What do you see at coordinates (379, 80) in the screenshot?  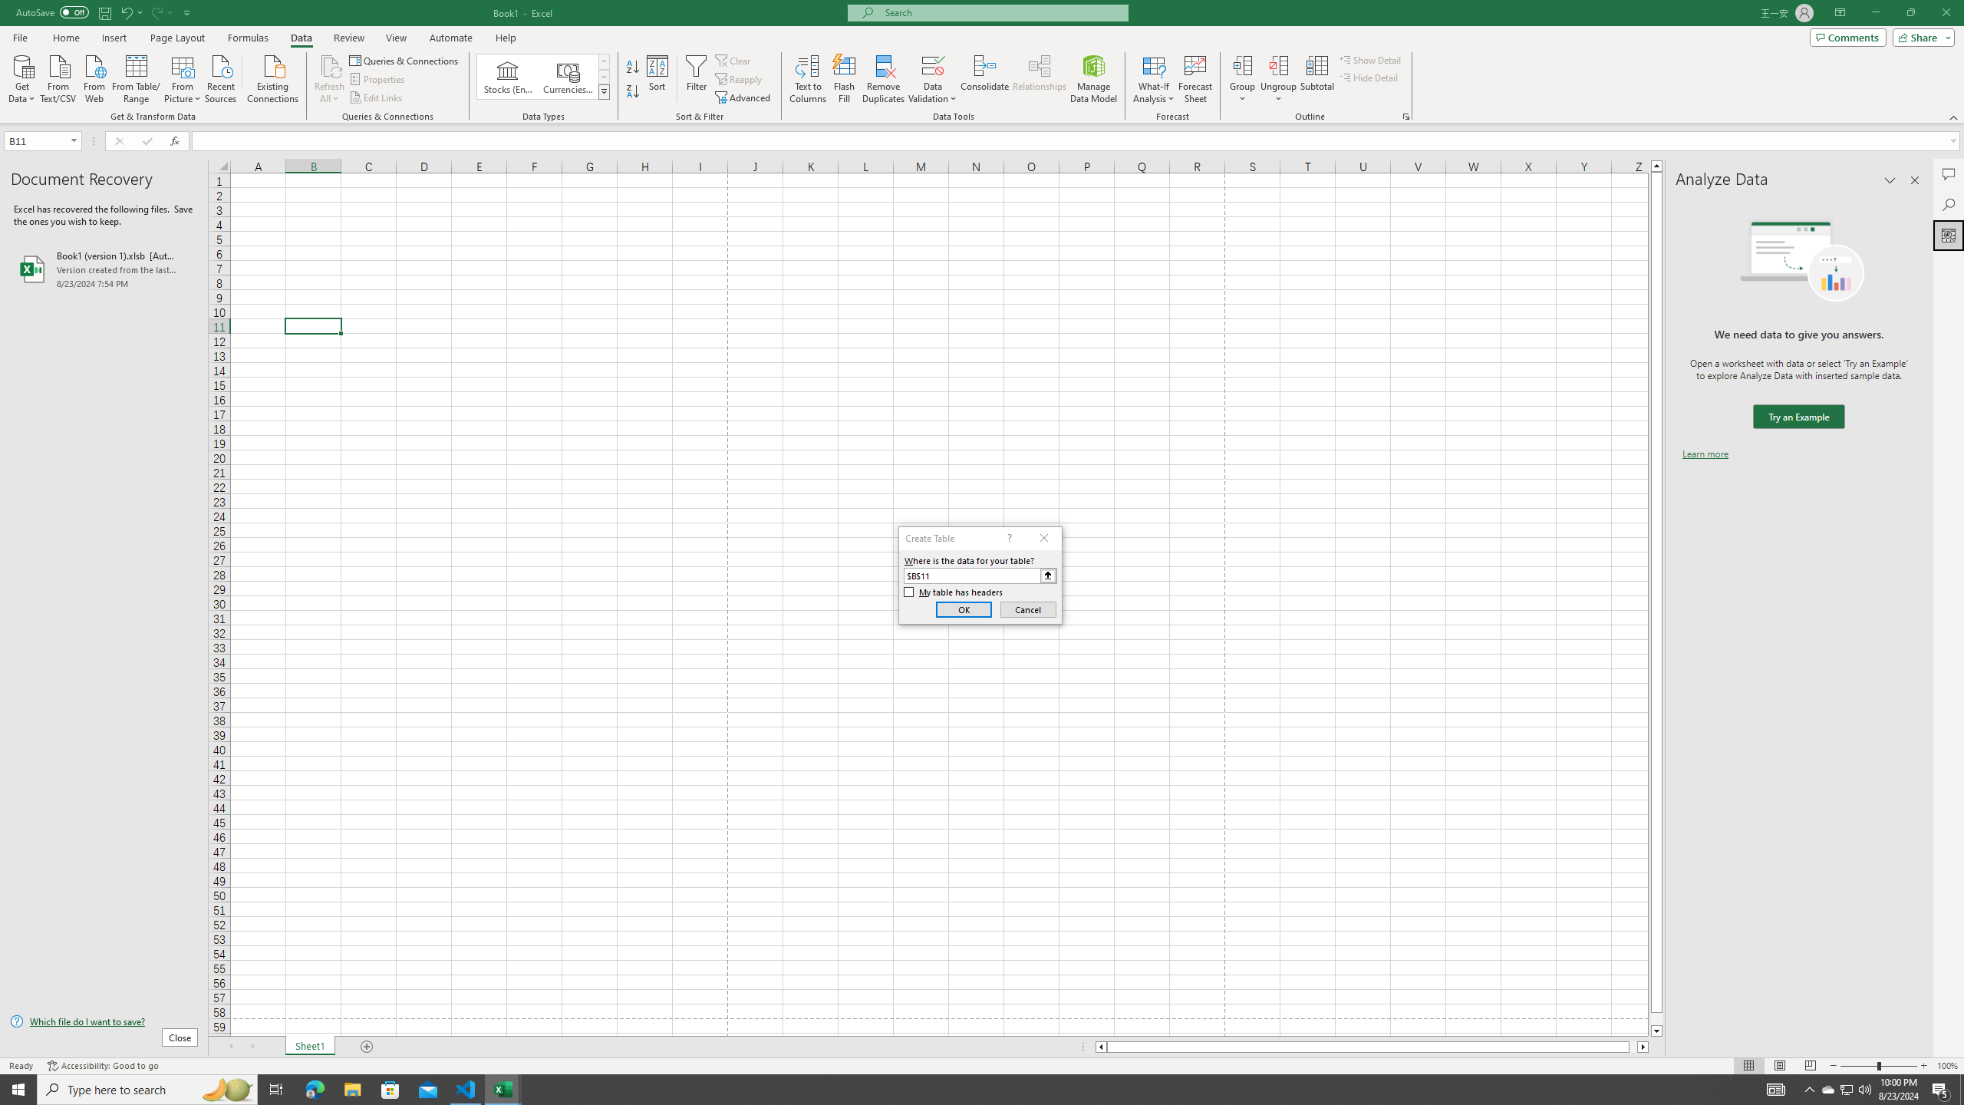 I see `Properties` at bounding box center [379, 80].